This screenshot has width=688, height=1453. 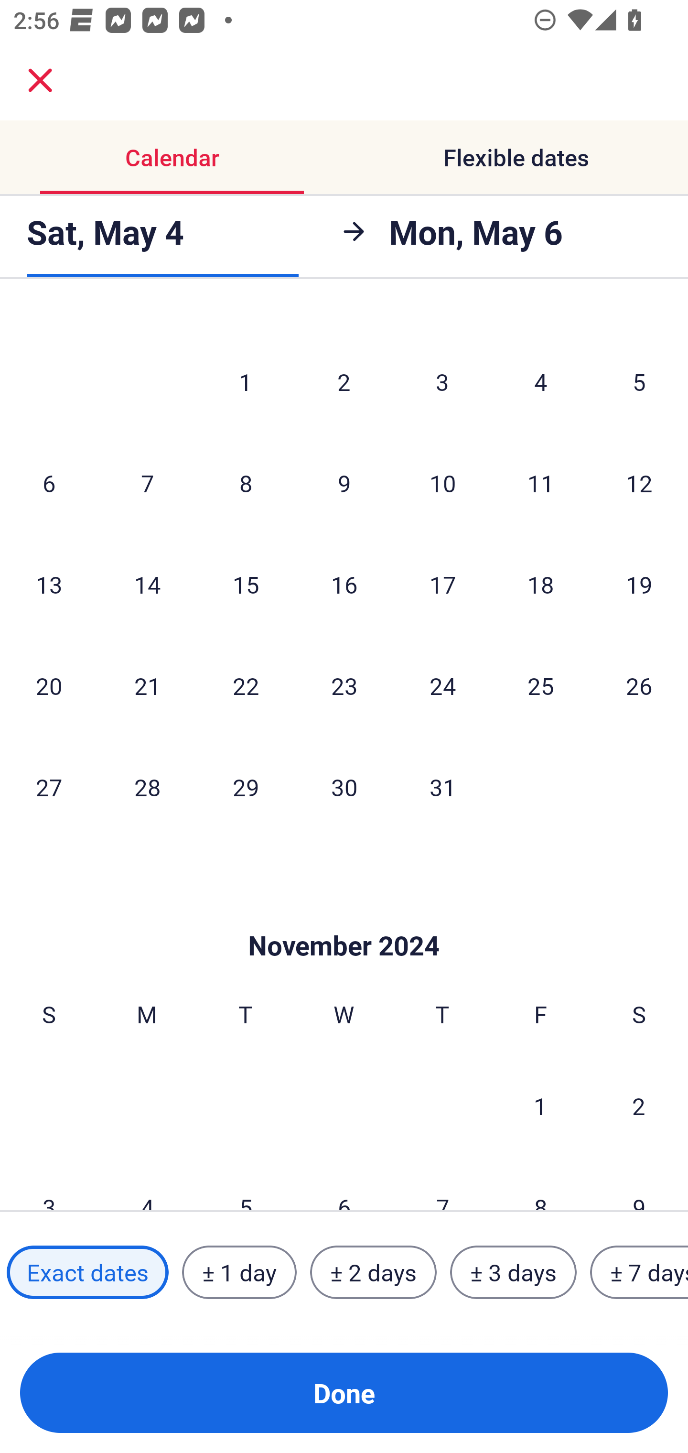 I want to click on 28 Monday, October 28, 2024, so click(x=147, y=787).